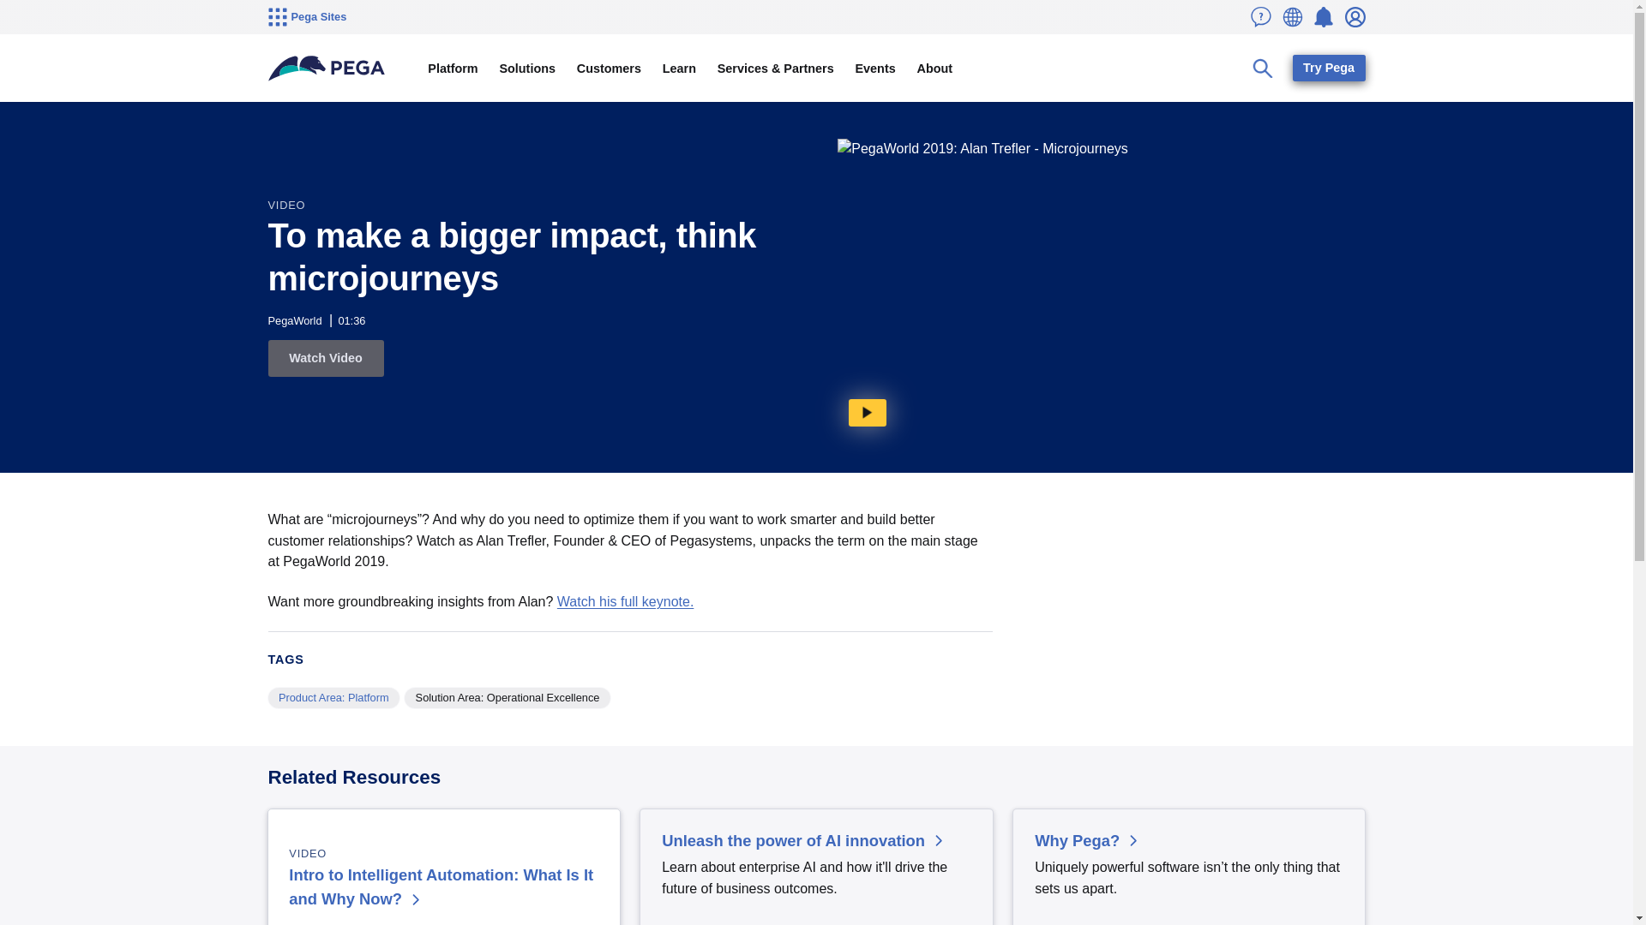  I want to click on Toggle Search Panel, so click(1263, 69).